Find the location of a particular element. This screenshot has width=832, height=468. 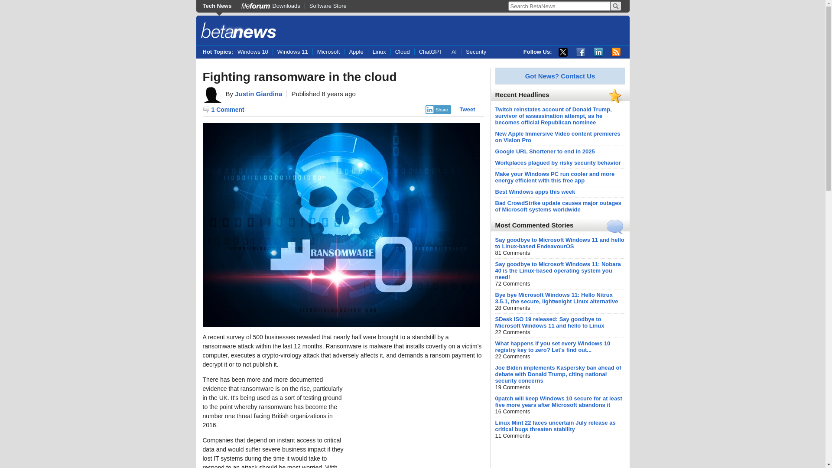

Linked-in is located at coordinates (598, 52).